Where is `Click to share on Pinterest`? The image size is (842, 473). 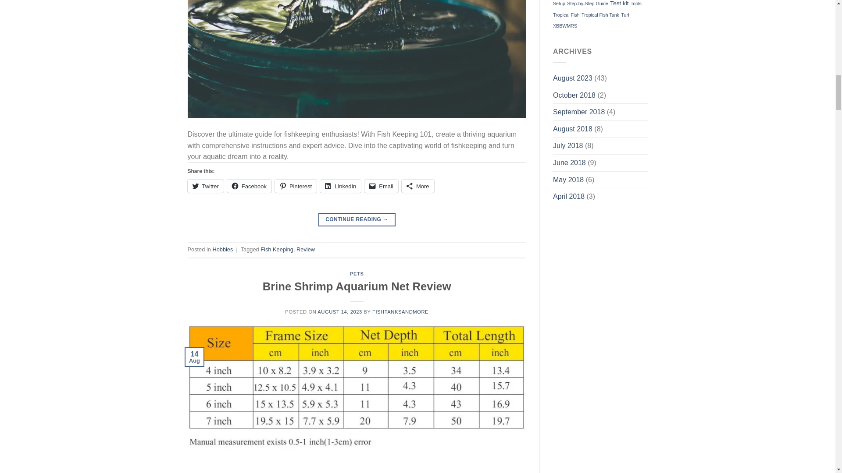
Click to share on Pinterest is located at coordinates (296, 186).